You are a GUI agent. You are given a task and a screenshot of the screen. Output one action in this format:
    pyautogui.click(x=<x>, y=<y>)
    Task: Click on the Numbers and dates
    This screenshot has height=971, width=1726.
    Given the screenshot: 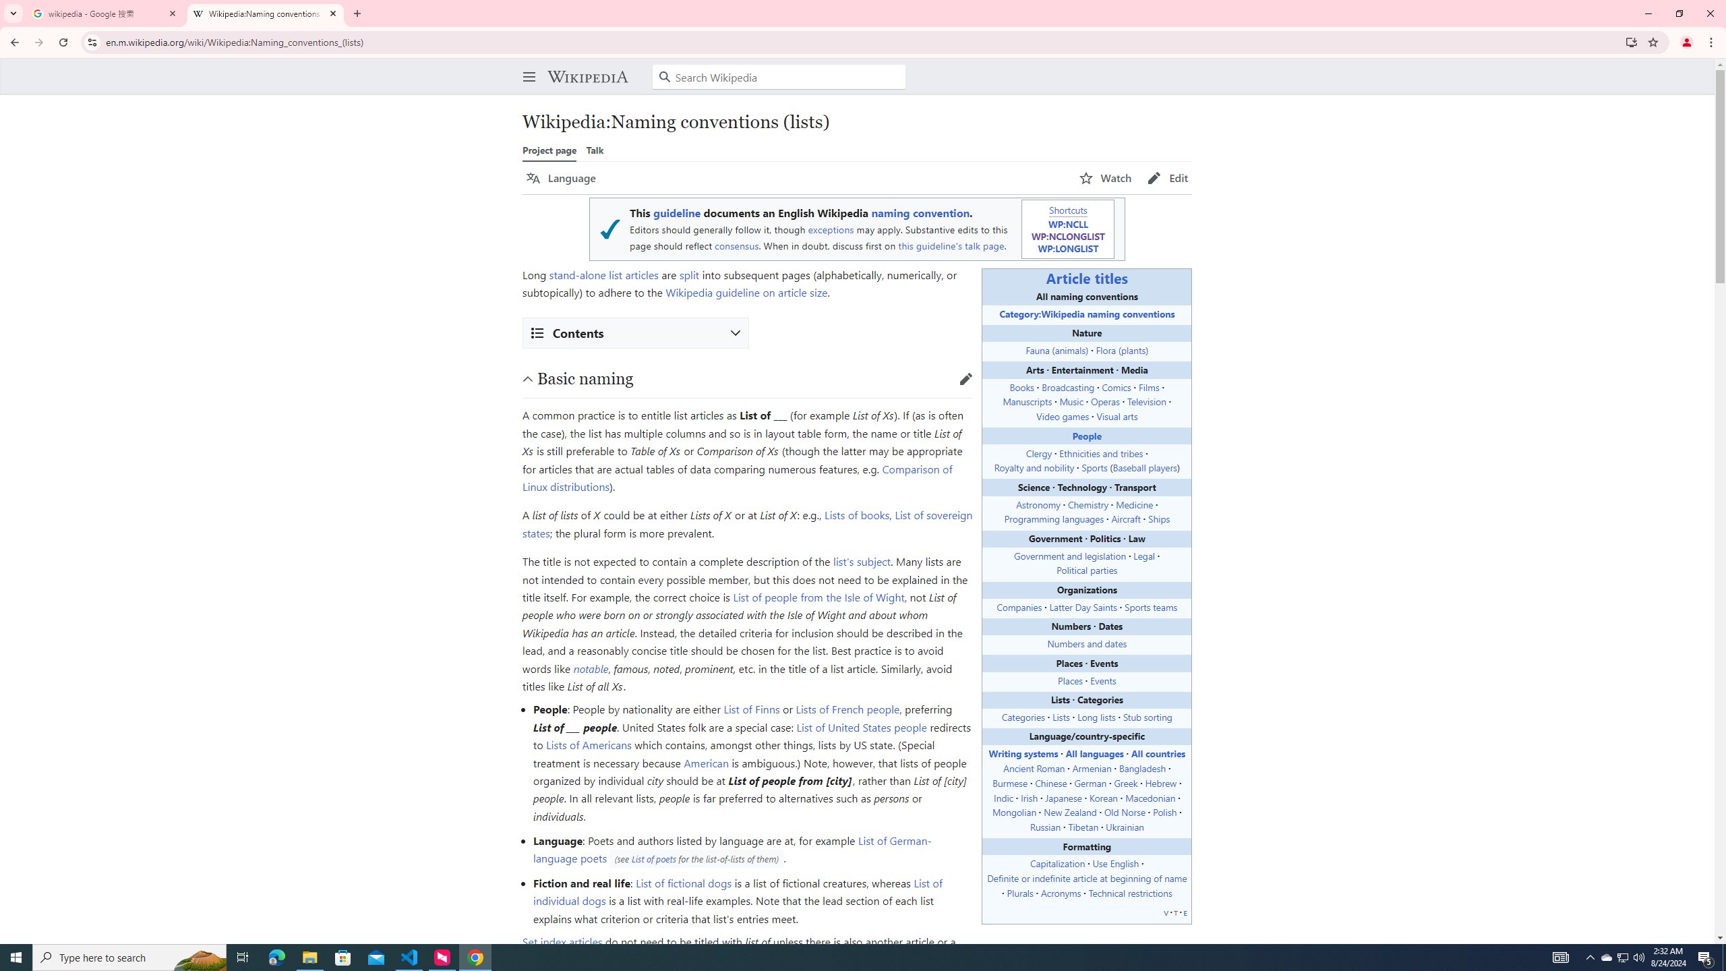 What is the action you would take?
    pyautogui.click(x=1087, y=643)
    